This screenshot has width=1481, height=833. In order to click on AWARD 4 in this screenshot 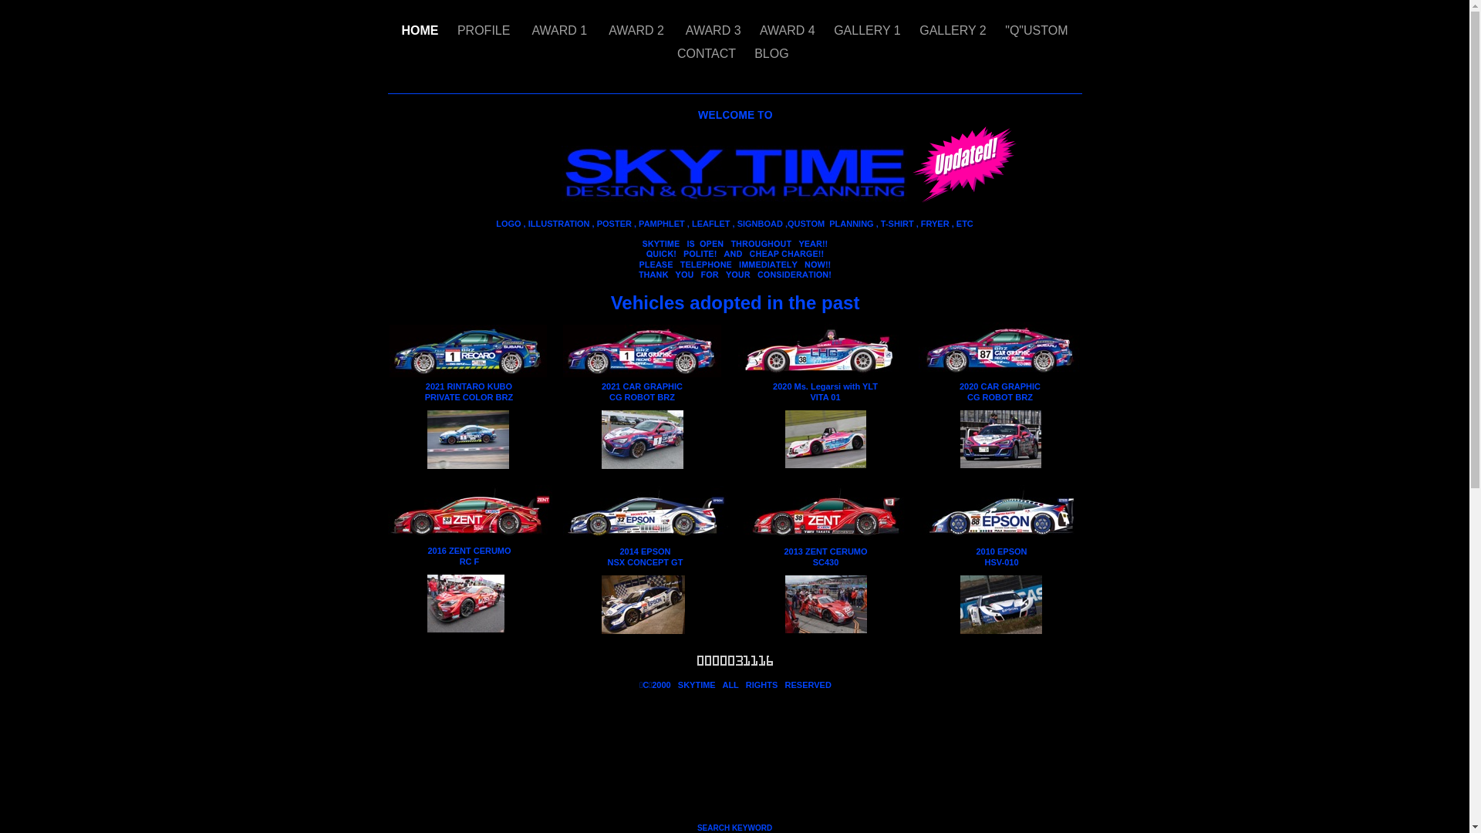, I will do `click(789, 31)`.